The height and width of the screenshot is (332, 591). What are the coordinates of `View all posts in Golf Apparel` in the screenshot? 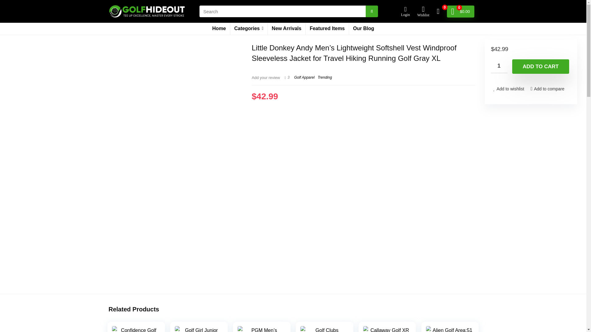 It's located at (304, 77).